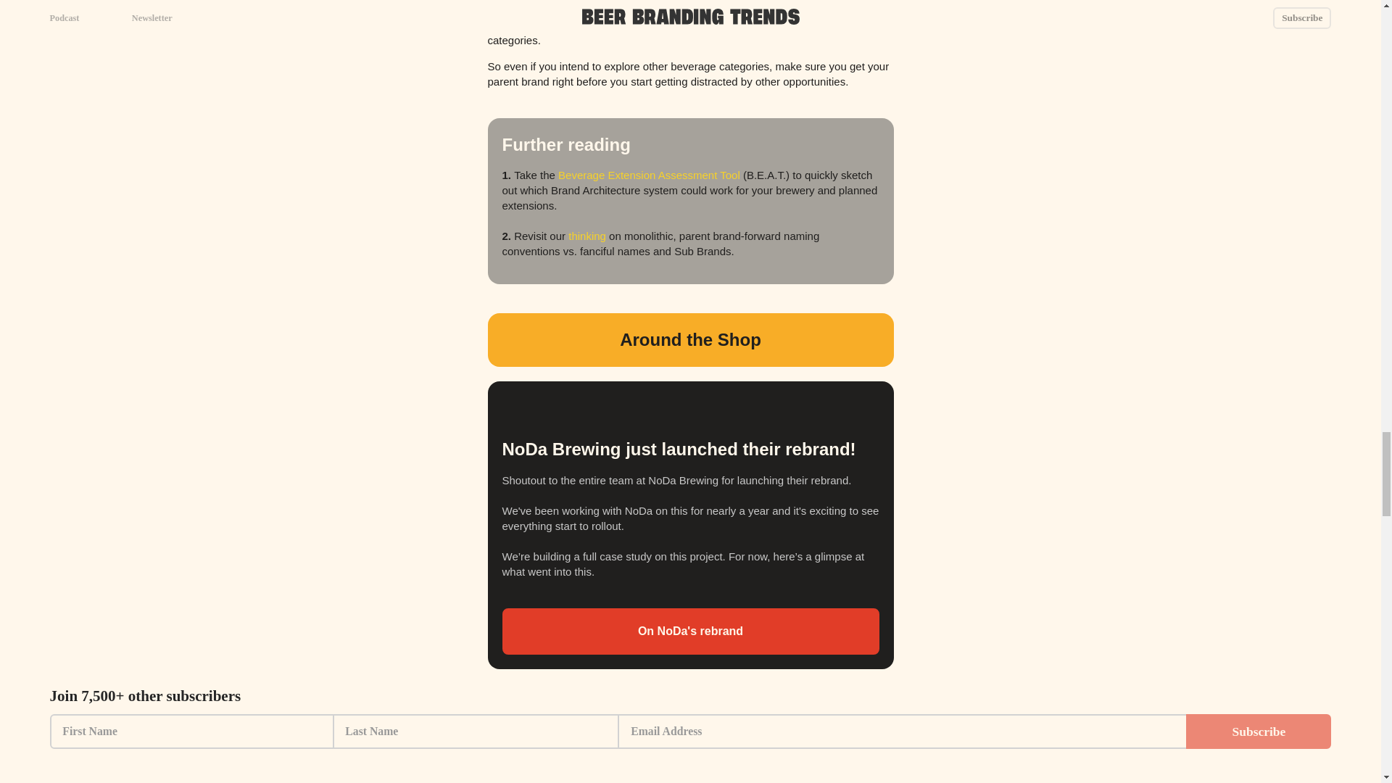 The image size is (1392, 783). I want to click on On NoDa's rebrand, so click(689, 631).